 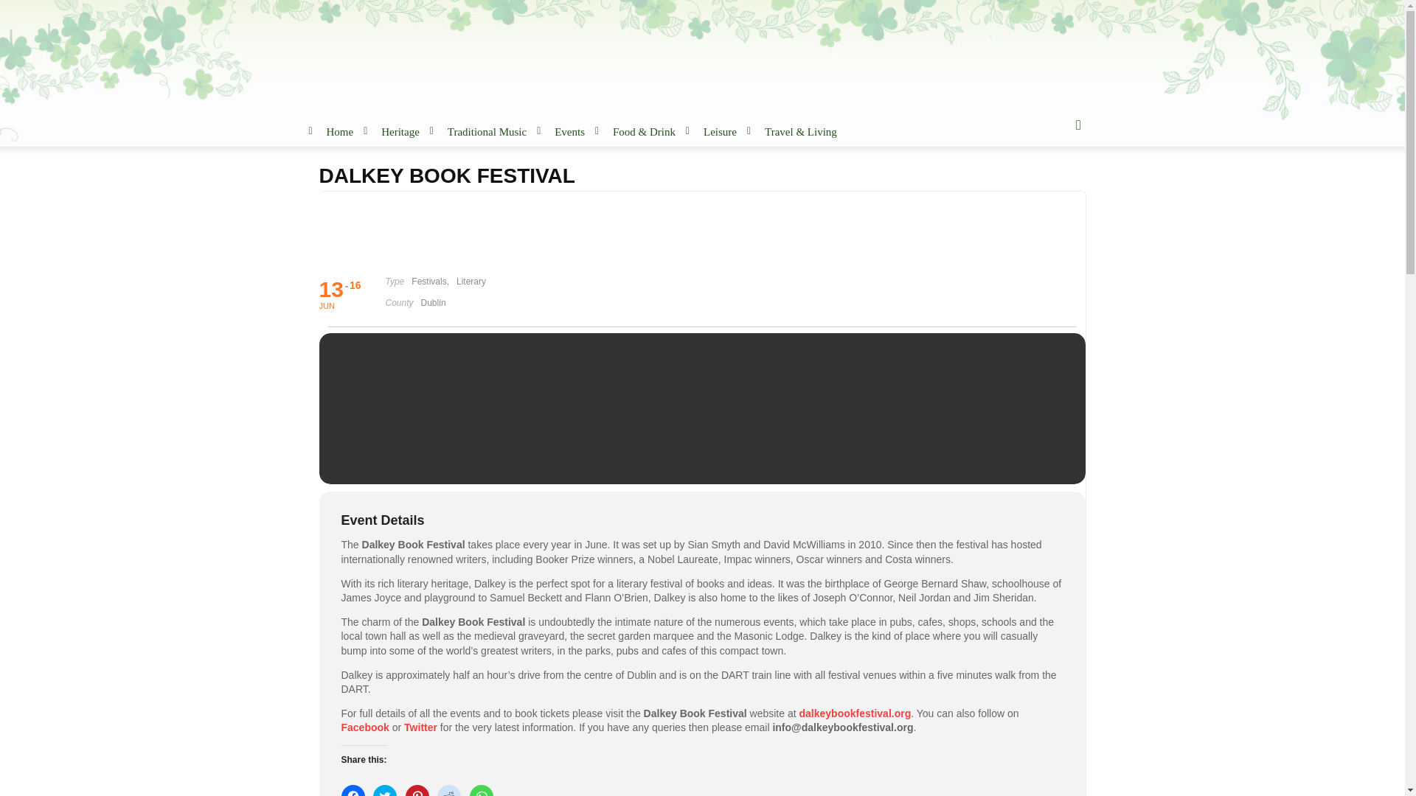 I want to click on The Irish Place, so click(x=433, y=53).